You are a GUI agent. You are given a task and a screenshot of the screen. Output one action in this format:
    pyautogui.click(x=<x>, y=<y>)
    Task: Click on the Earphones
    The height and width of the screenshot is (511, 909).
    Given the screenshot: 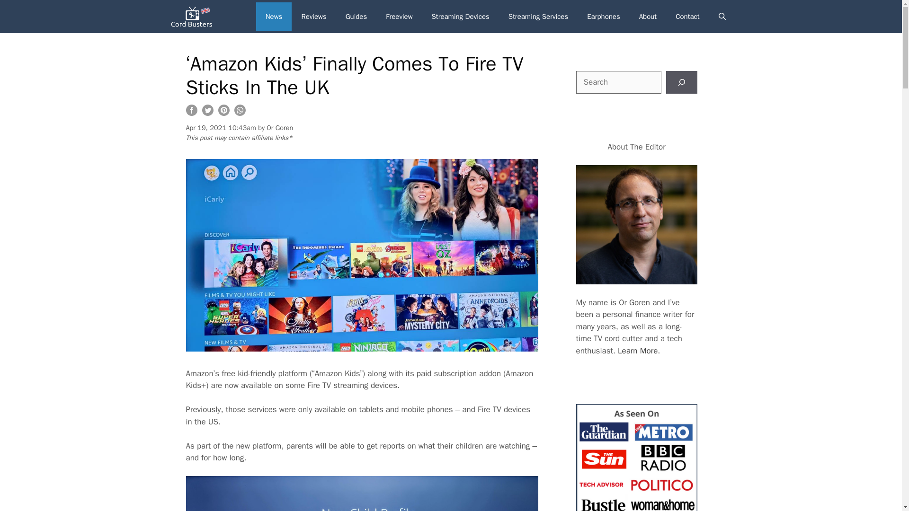 What is the action you would take?
    pyautogui.click(x=603, y=16)
    